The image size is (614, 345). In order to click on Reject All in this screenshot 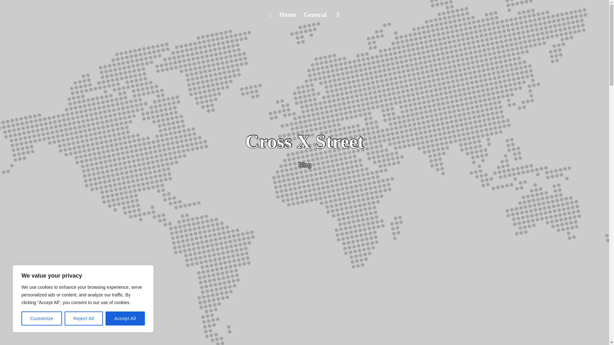, I will do `click(84, 318)`.